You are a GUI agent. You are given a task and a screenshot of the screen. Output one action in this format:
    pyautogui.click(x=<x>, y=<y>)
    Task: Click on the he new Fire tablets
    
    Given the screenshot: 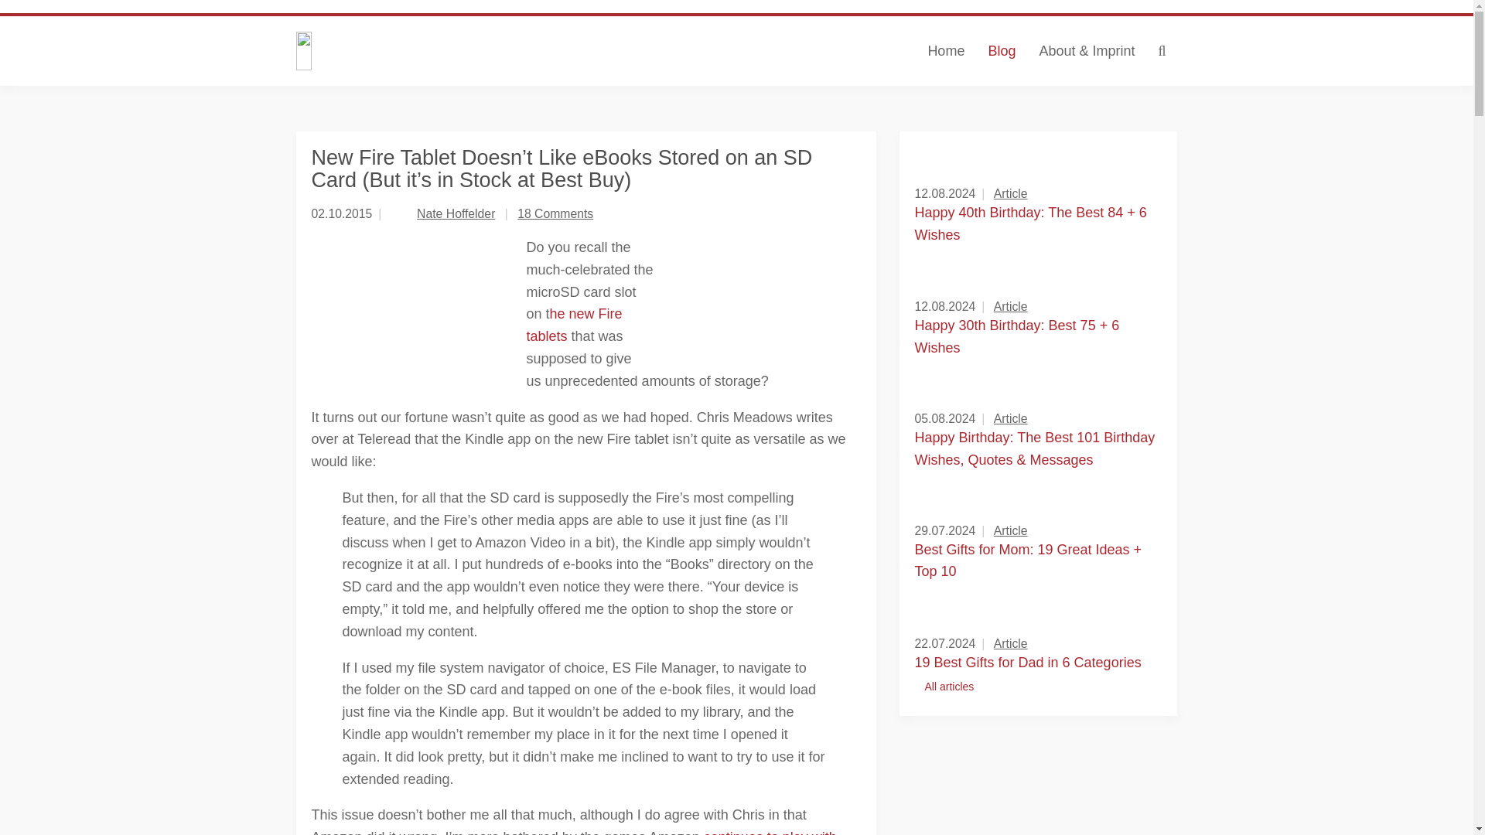 What is the action you would take?
    pyautogui.click(x=574, y=325)
    